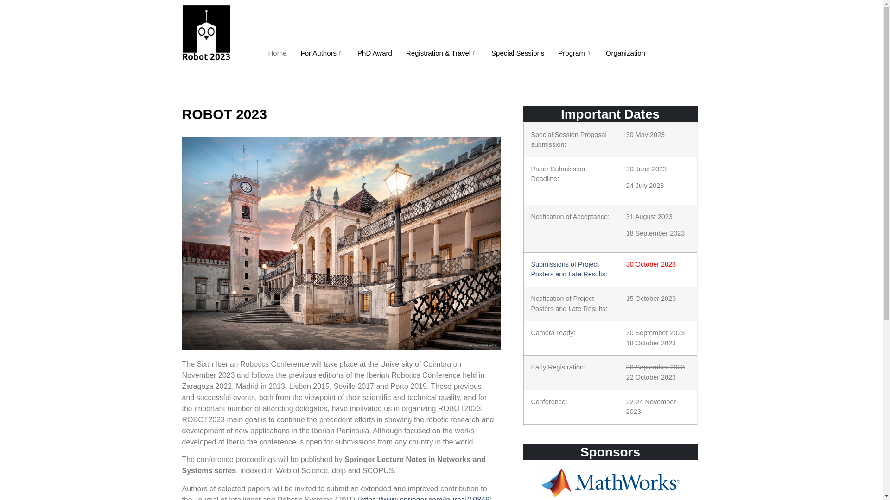  Describe the element at coordinates (517, 53) in the screenshot. I see `Special Sessions` at that location.